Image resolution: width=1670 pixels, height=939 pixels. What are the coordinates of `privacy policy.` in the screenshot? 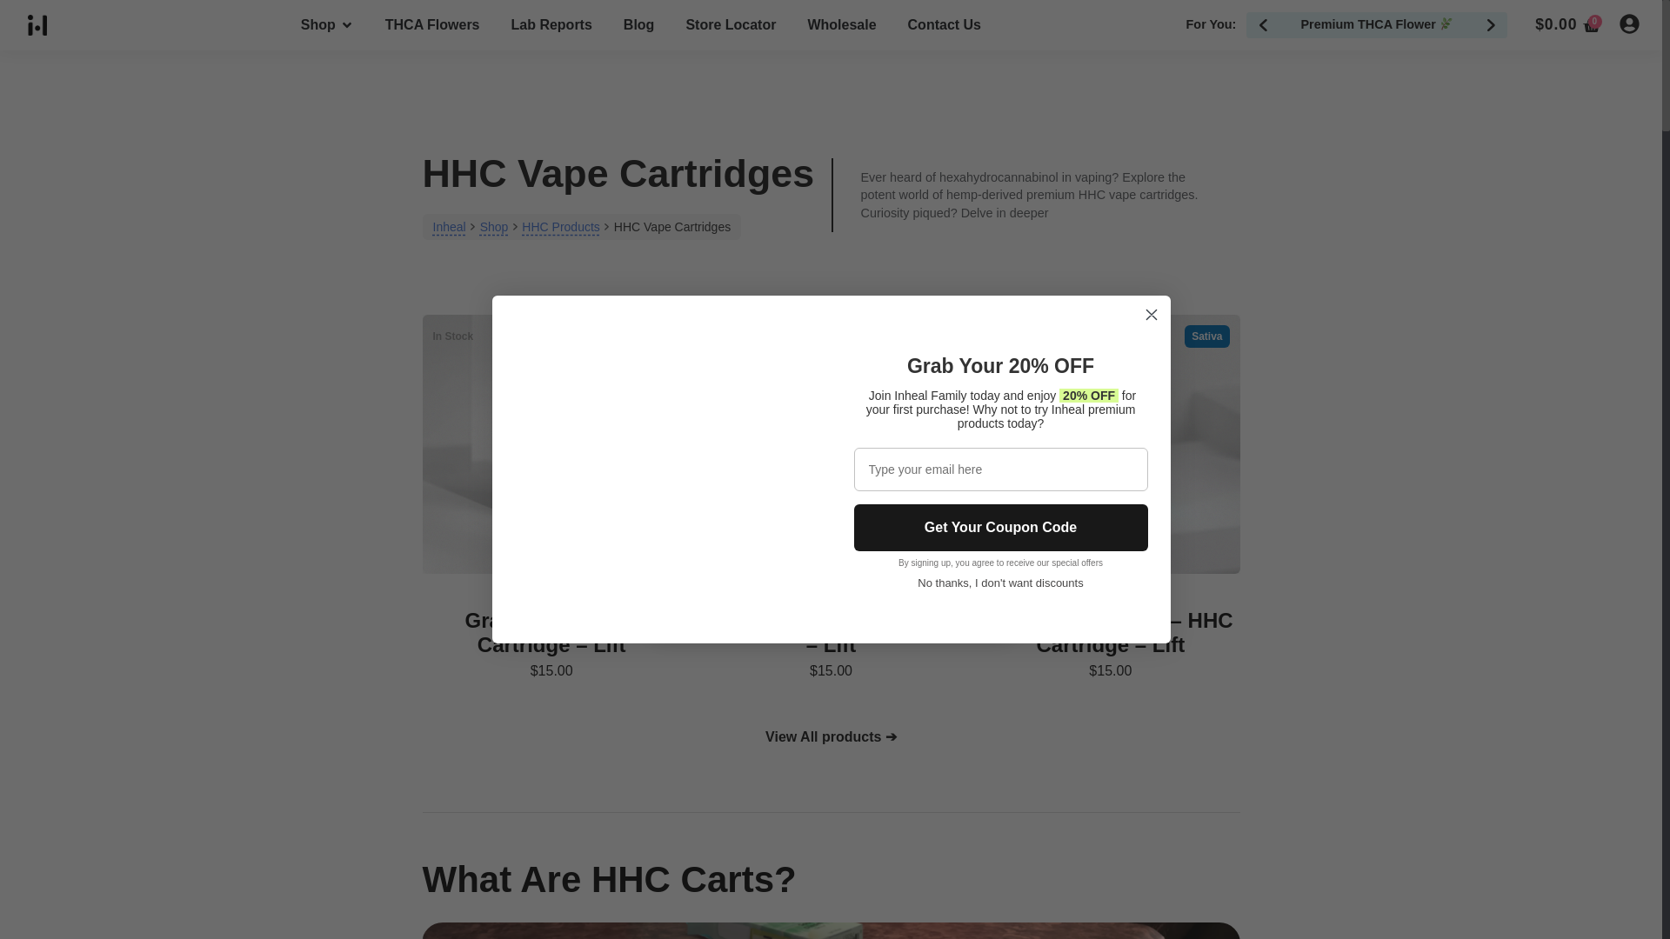 It's located at (950, 585).